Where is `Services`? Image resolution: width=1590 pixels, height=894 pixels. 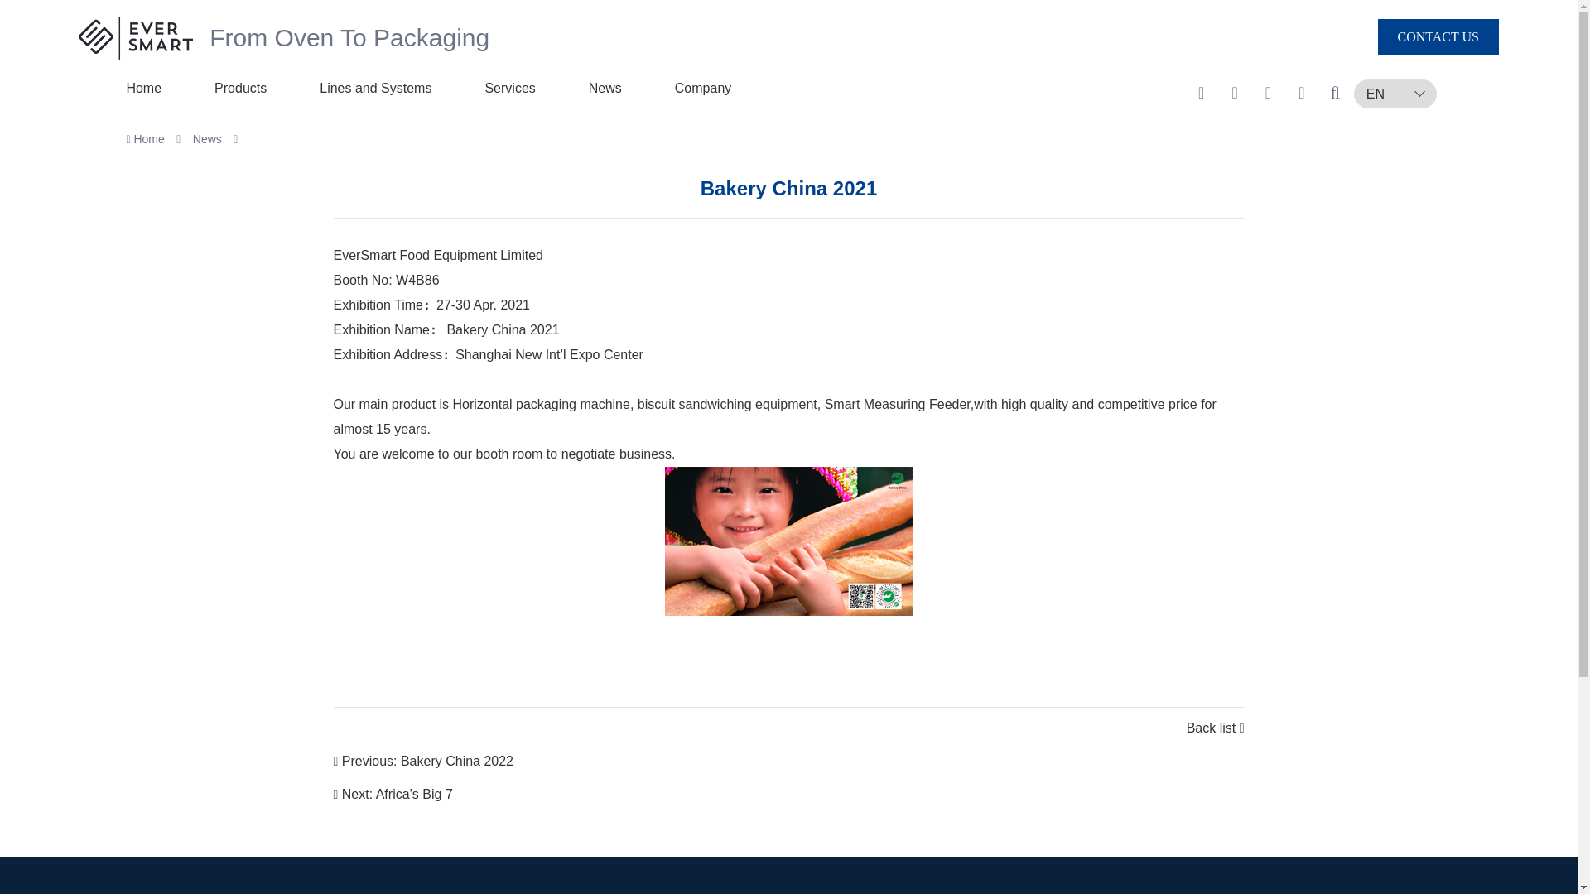
Services is located at coordinates (509, 88).